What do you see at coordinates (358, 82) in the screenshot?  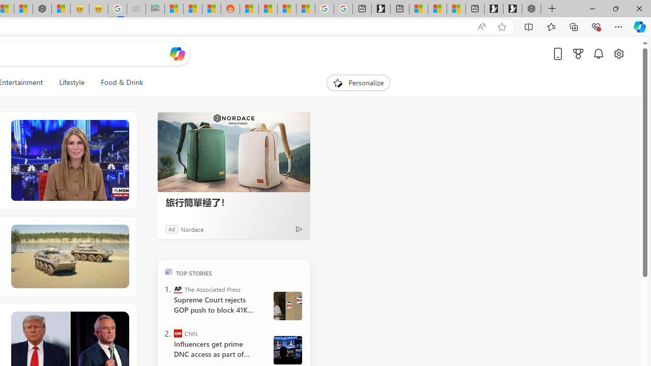 I see `Personalize` at bounding box center [358, 82].